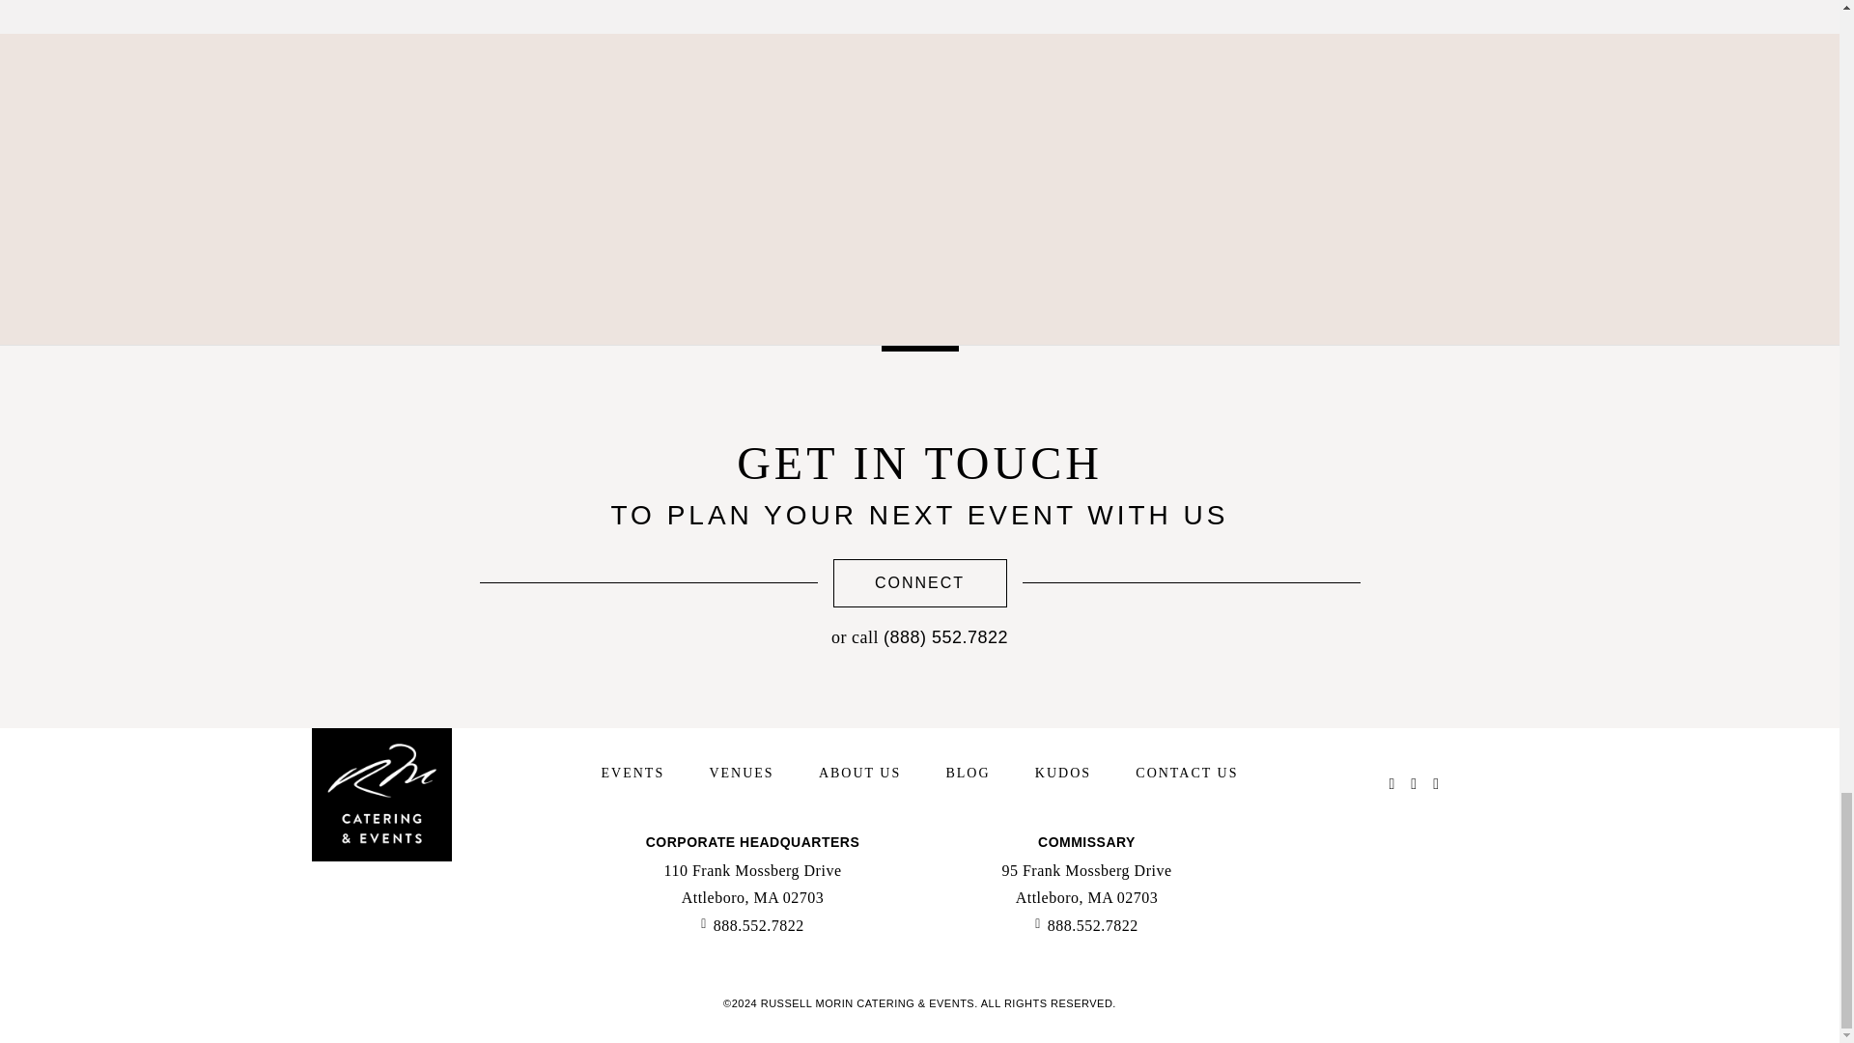 The image size is (1854, 1043). Describe the element at coordinates (1085, 925) in the screenshot. I see `888.552.7822` at that location.